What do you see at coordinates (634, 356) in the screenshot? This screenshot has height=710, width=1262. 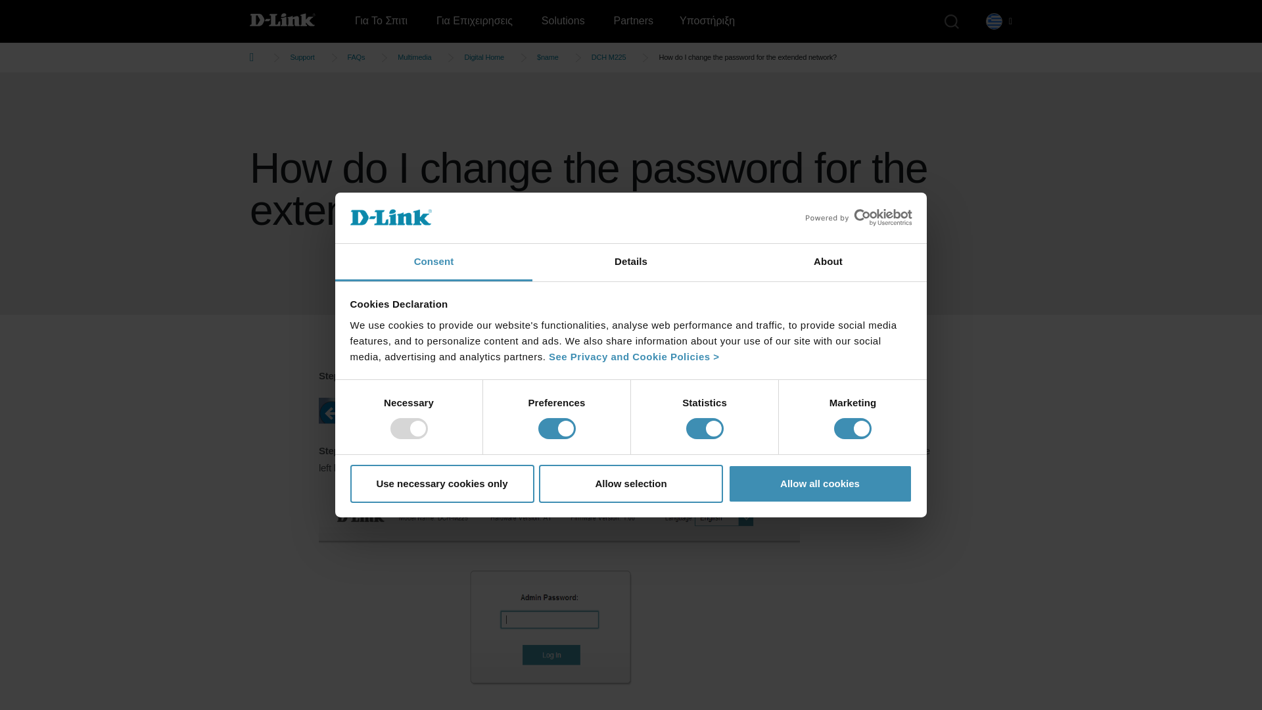 I see `Learn more about eu.dlink.com cookies` at bounding box center [634, 356].